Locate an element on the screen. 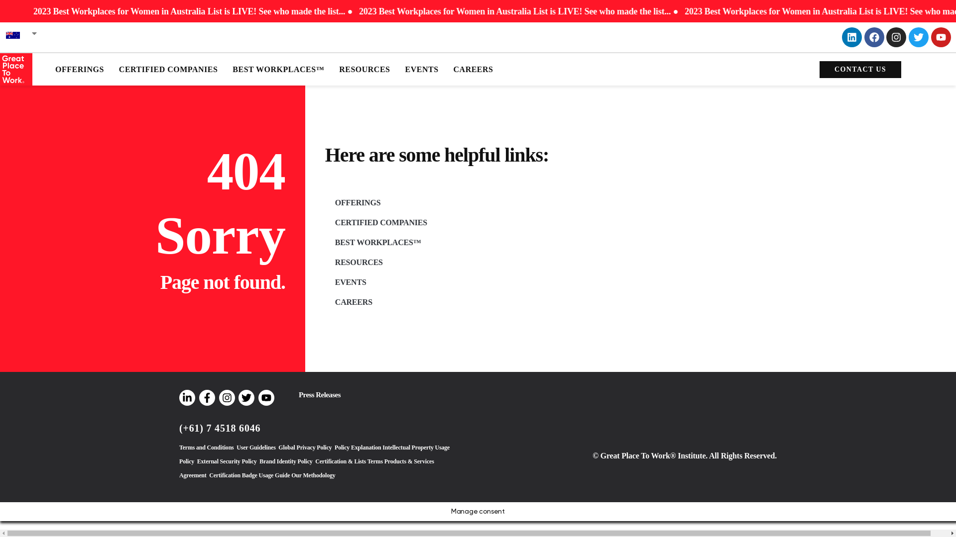  Policy Explanation is located at coordinates (358, 447).